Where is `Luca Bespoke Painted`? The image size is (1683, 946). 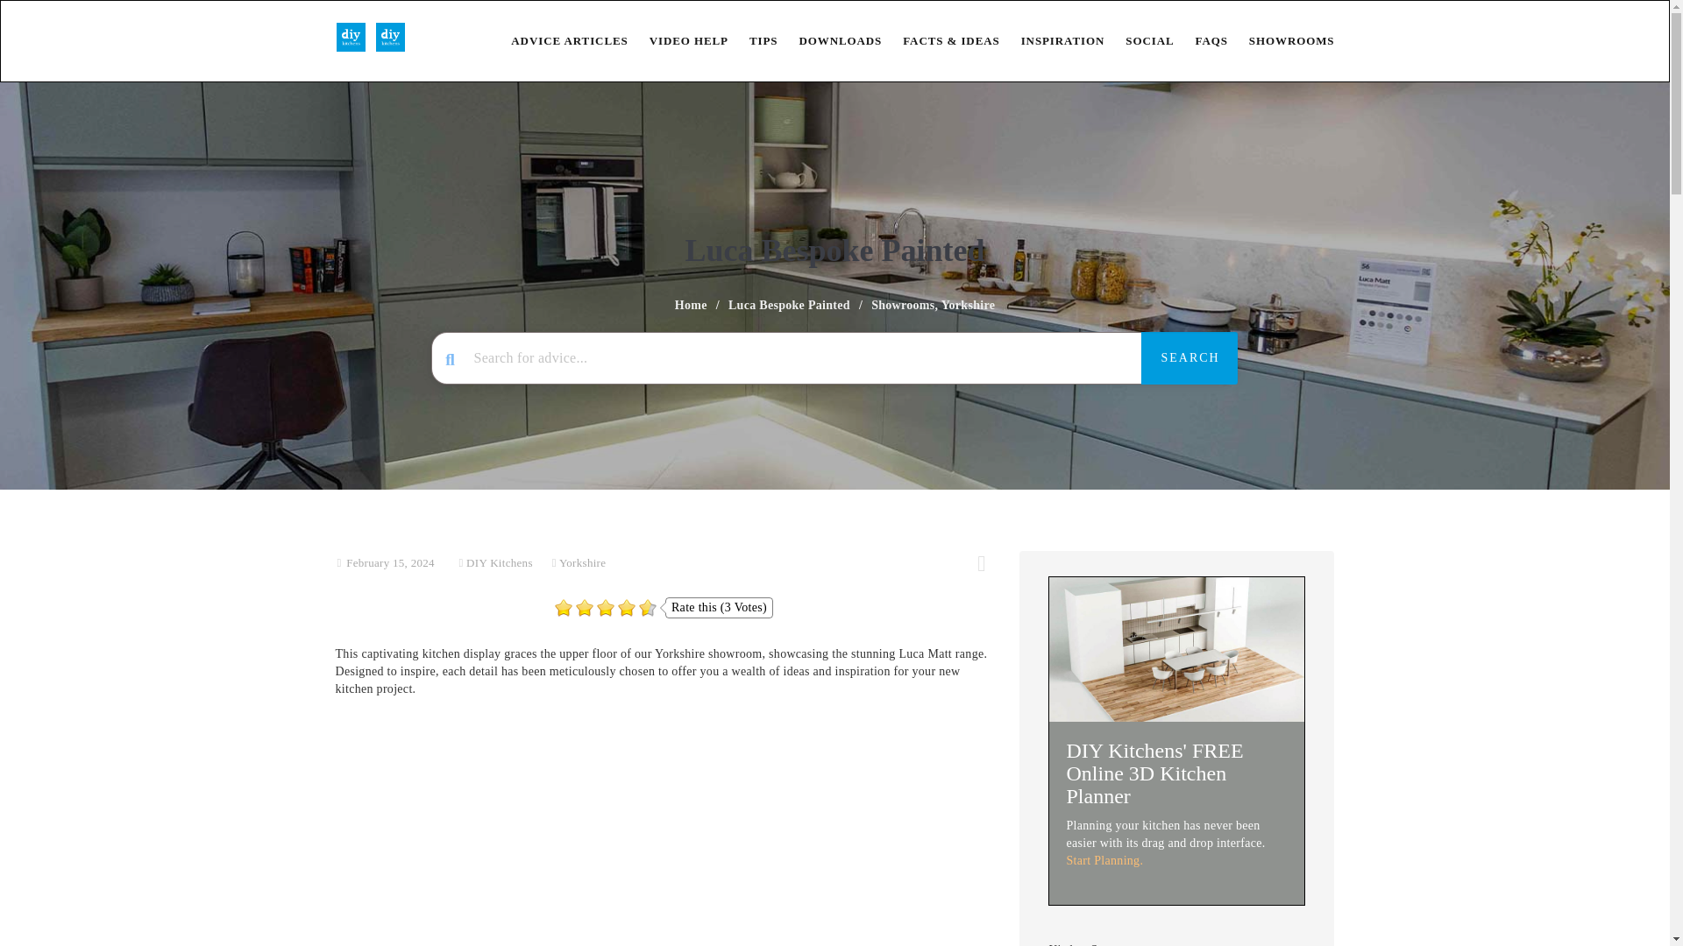
Luca Bespoke Painted is located at coordinates (789, 305).